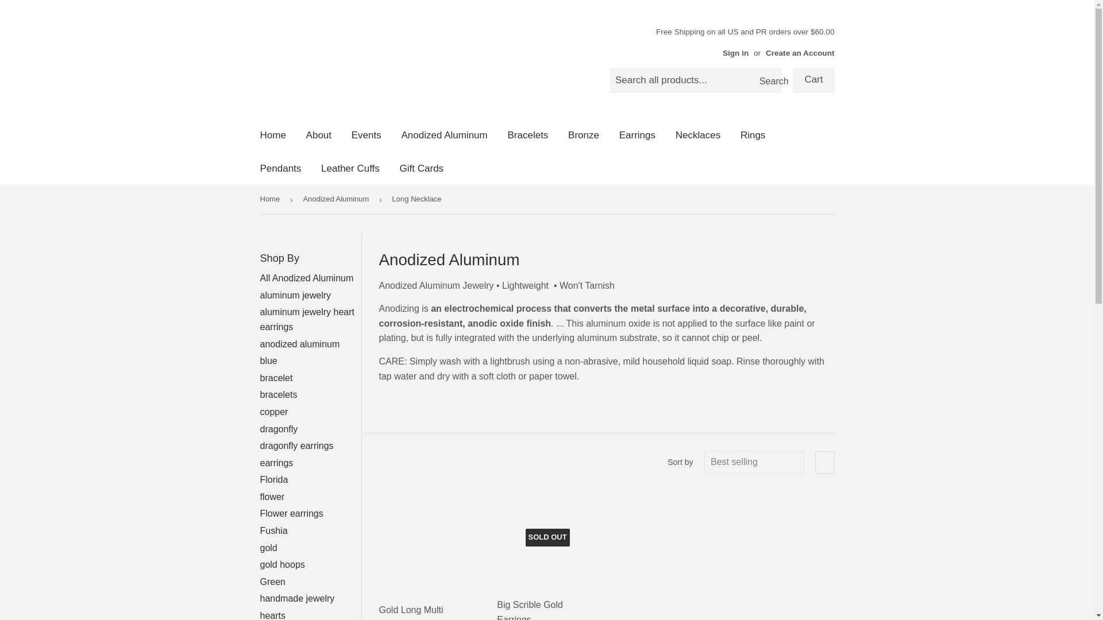  I want to click on Show products matching tag Florida, so click(273, 479).